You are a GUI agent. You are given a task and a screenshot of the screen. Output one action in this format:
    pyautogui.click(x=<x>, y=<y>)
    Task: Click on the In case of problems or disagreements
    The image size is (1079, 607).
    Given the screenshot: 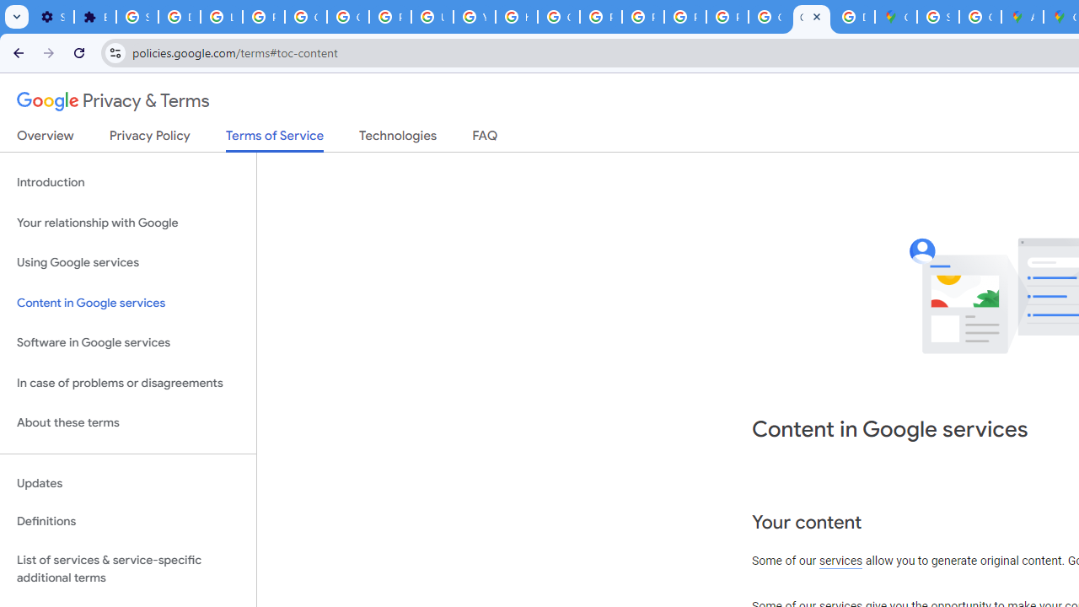 What is the action you would take?
    pyautogui.click(x=128, y=383)
    